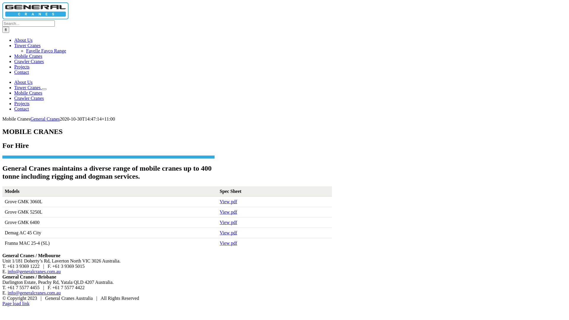 Image resolution: width=569 pixels, height=320 pixels. What do you see at coordinates (28, 93) in the screenshot?
I see `Mobile Cranes` at bounding box center [28, 93].